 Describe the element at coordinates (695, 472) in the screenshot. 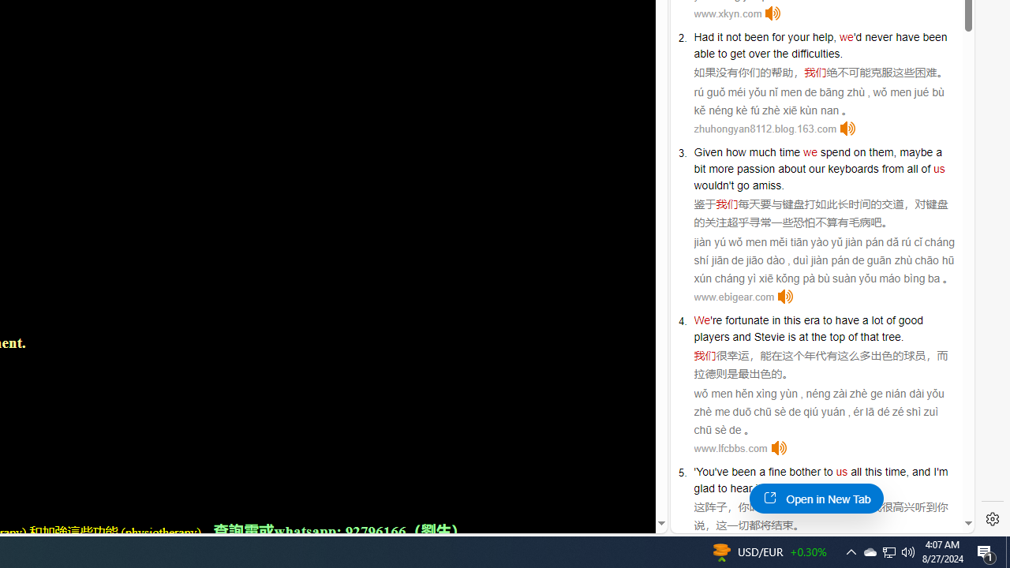

I see `'` at that location.